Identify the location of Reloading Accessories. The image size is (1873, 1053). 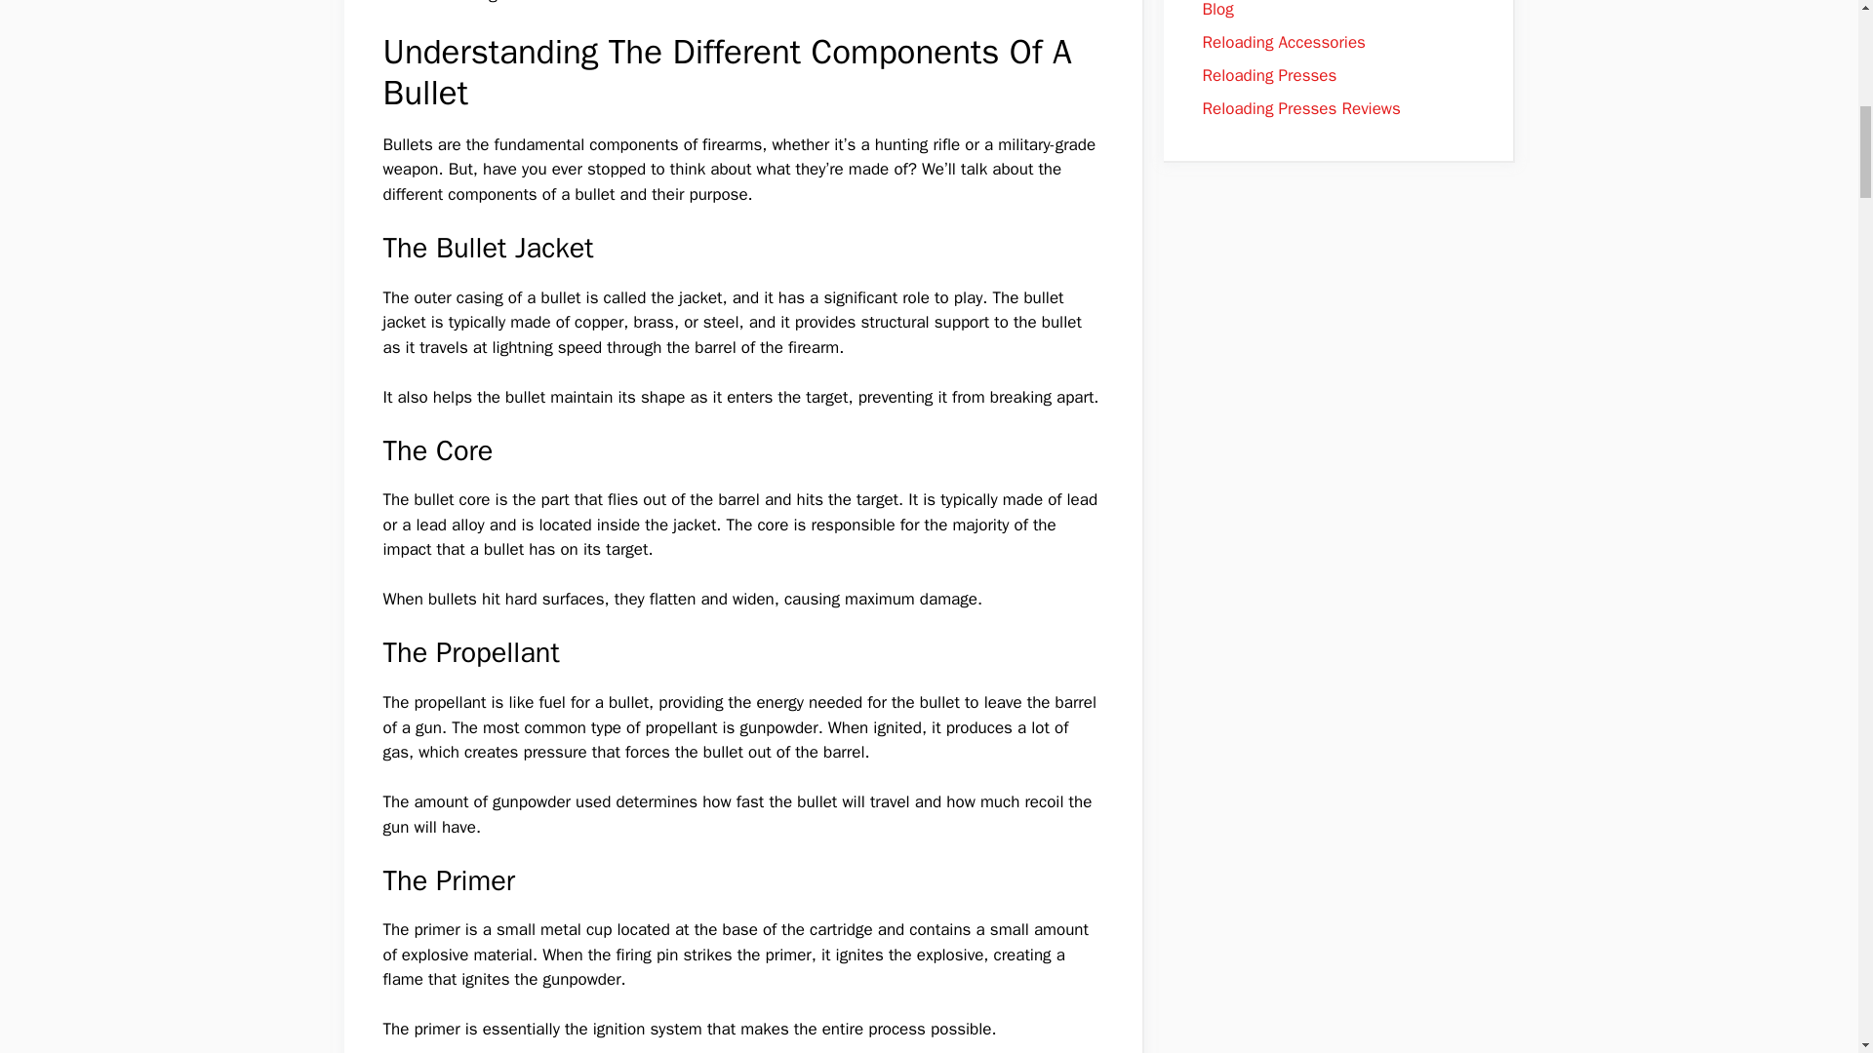
(1284, 43).